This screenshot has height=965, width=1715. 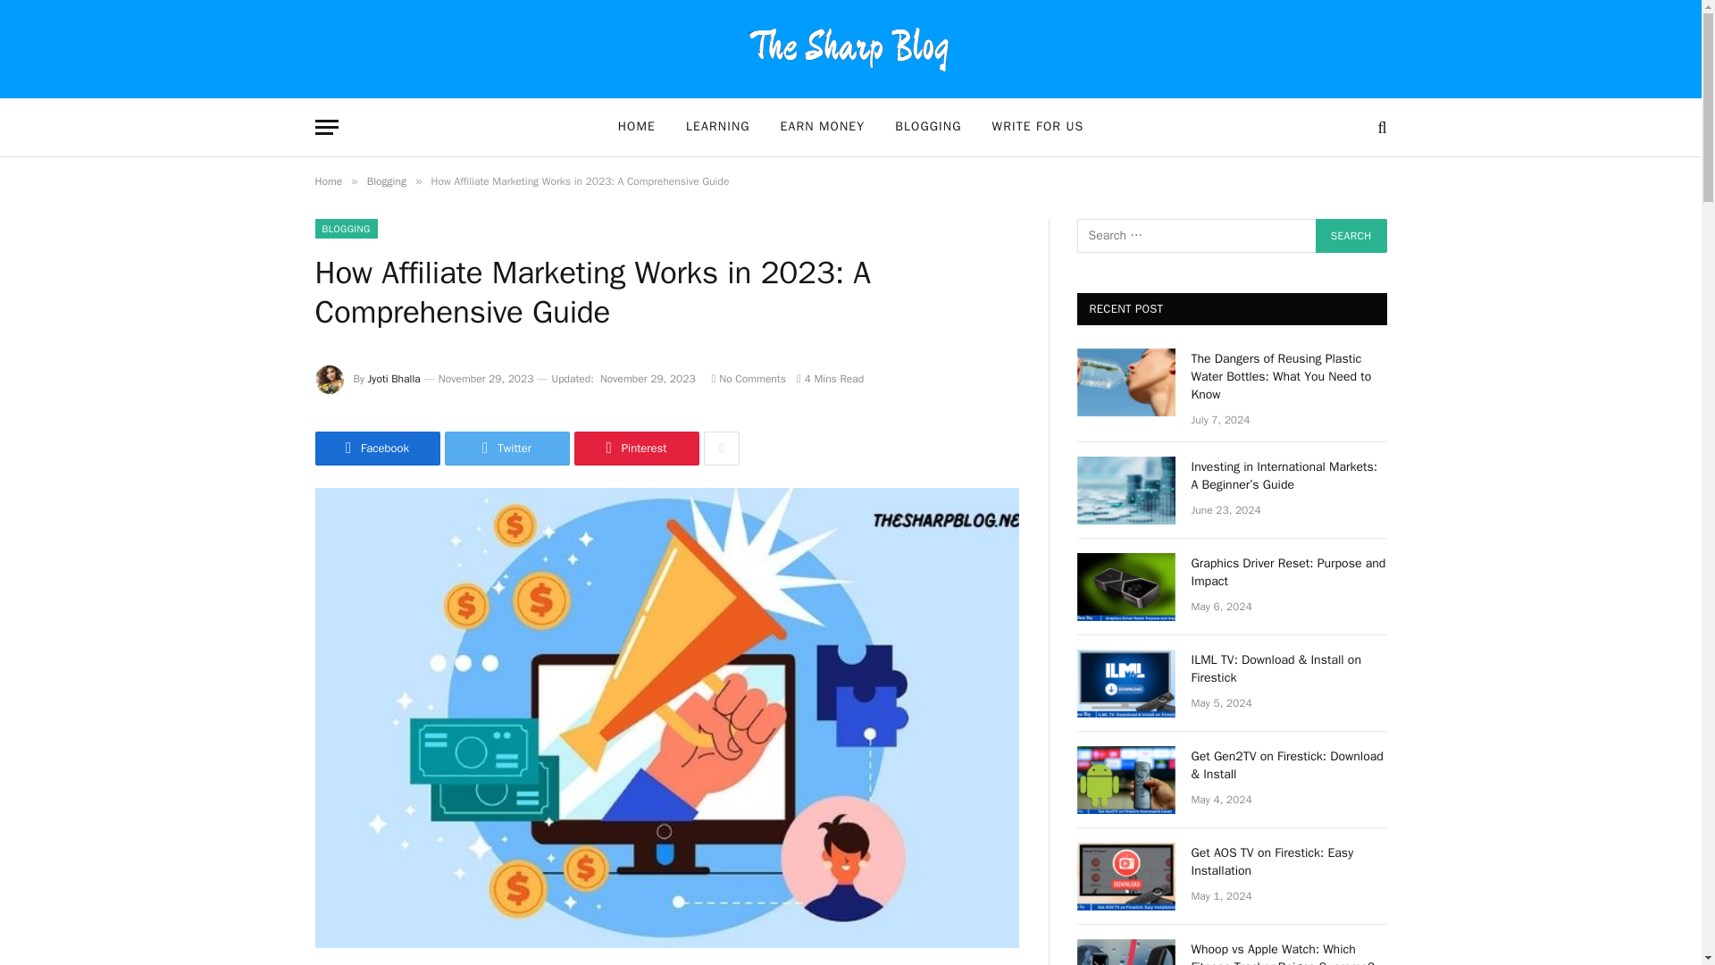 I want to click on Blogging, so click(x=386, y=180).